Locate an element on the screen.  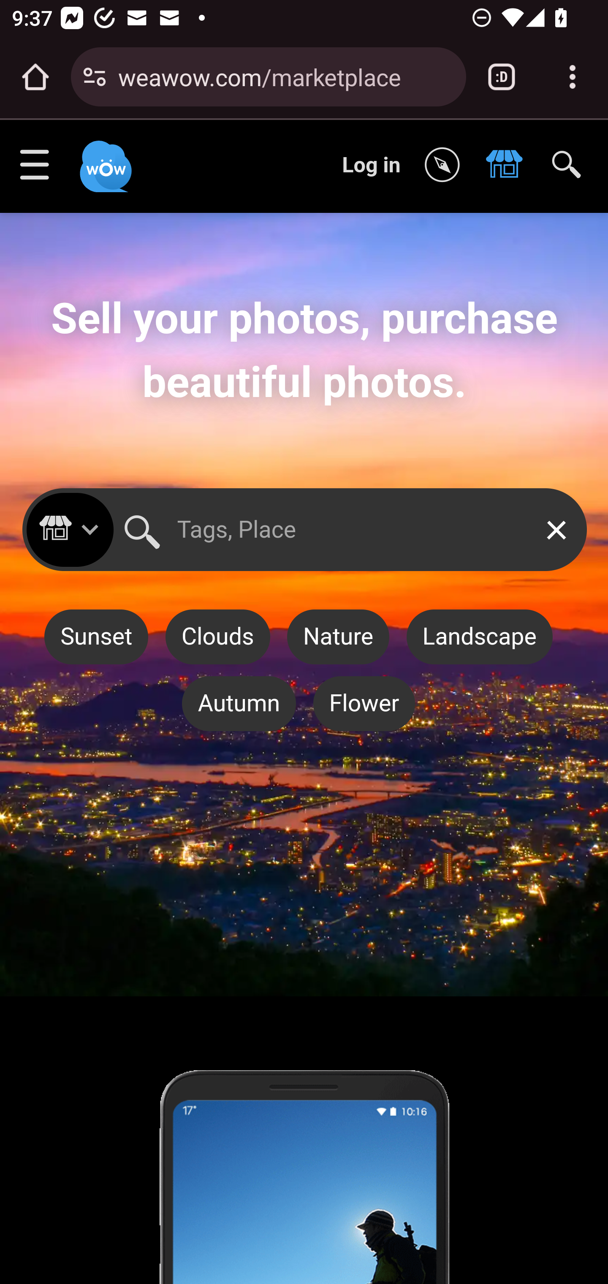
Open the home page is located at coordinates (35, 77).